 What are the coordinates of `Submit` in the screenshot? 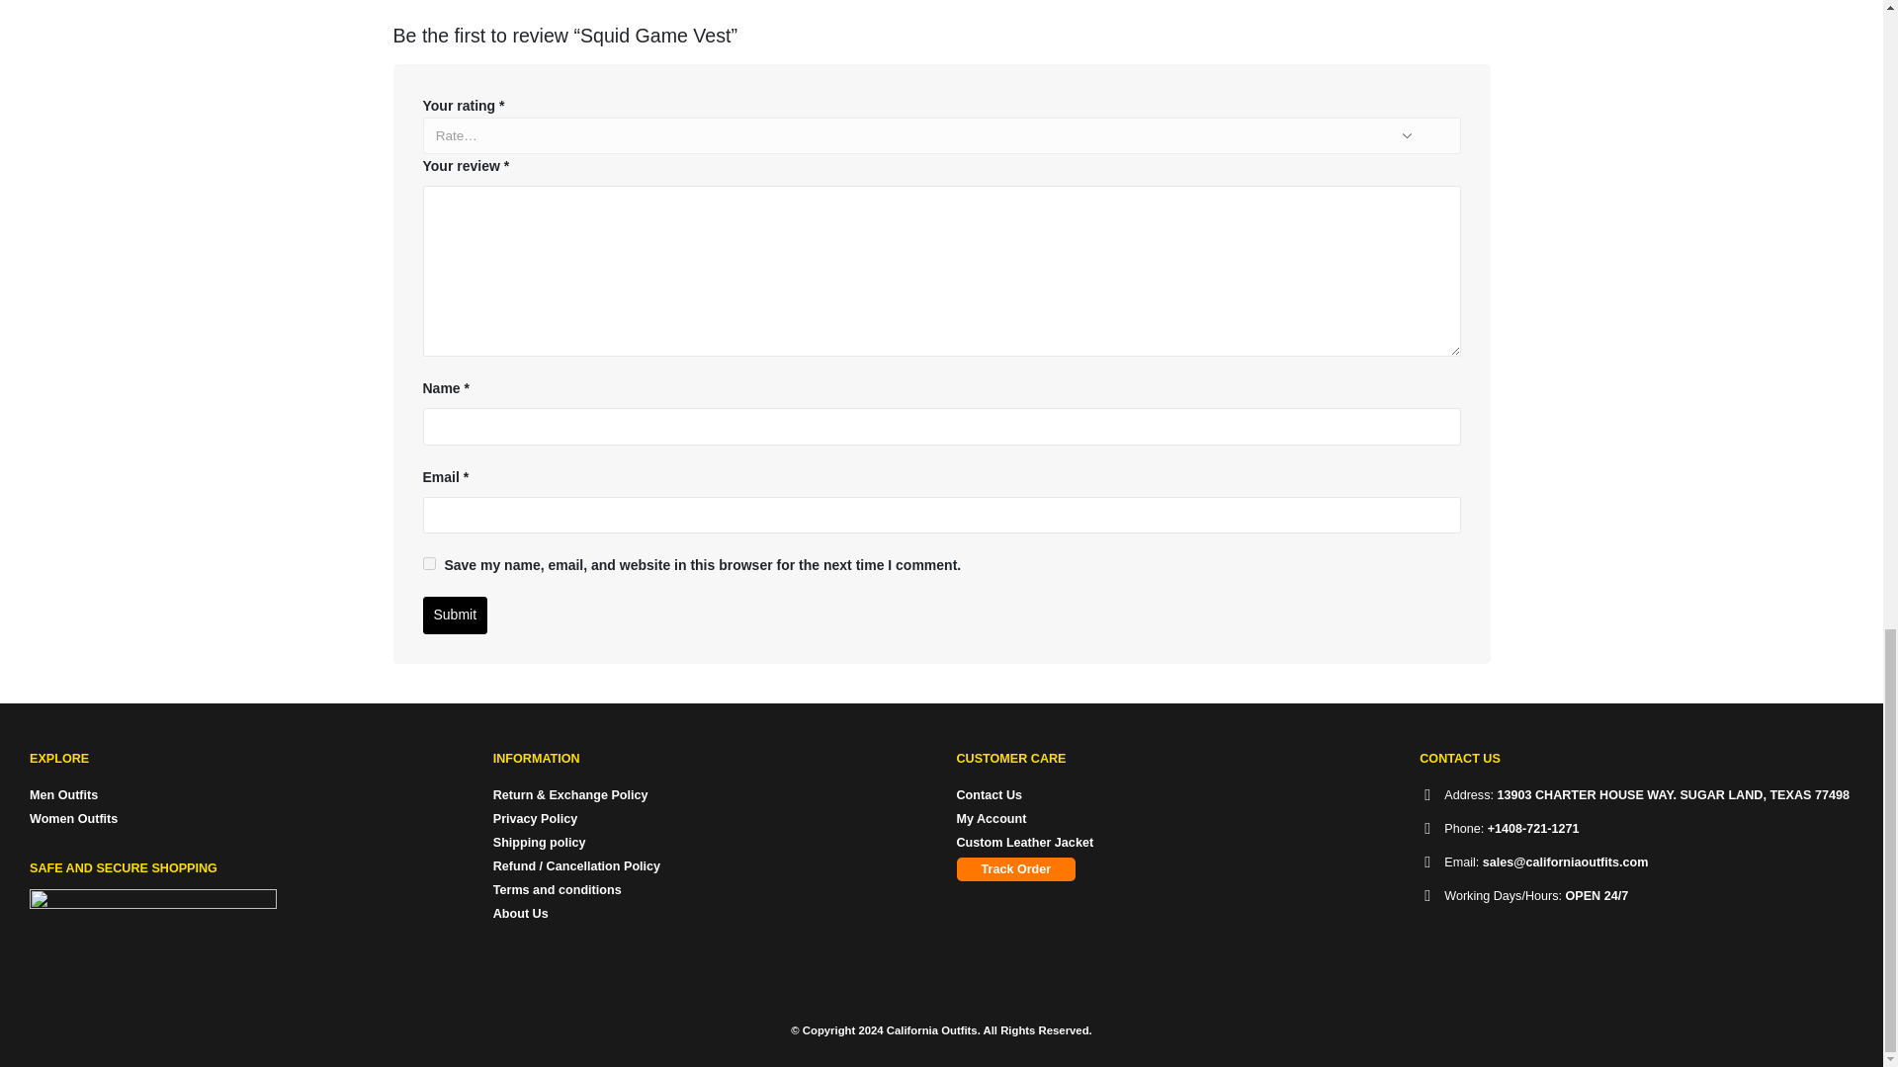 It's located at (455, 615).